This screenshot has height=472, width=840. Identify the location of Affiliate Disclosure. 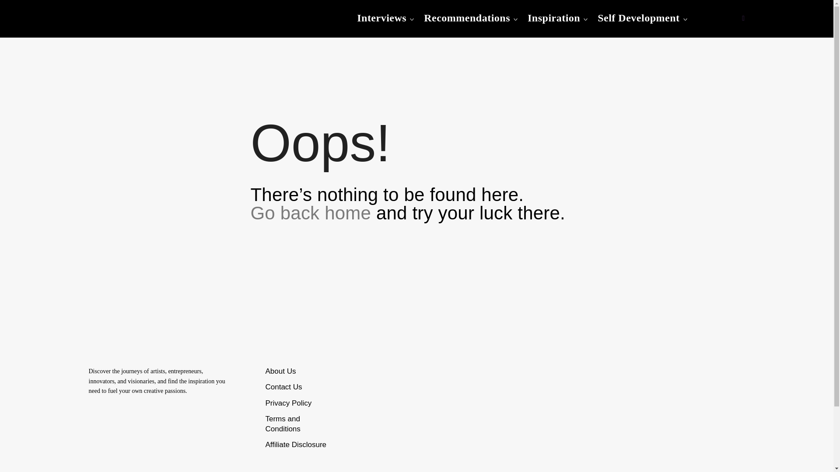
(296, 444).